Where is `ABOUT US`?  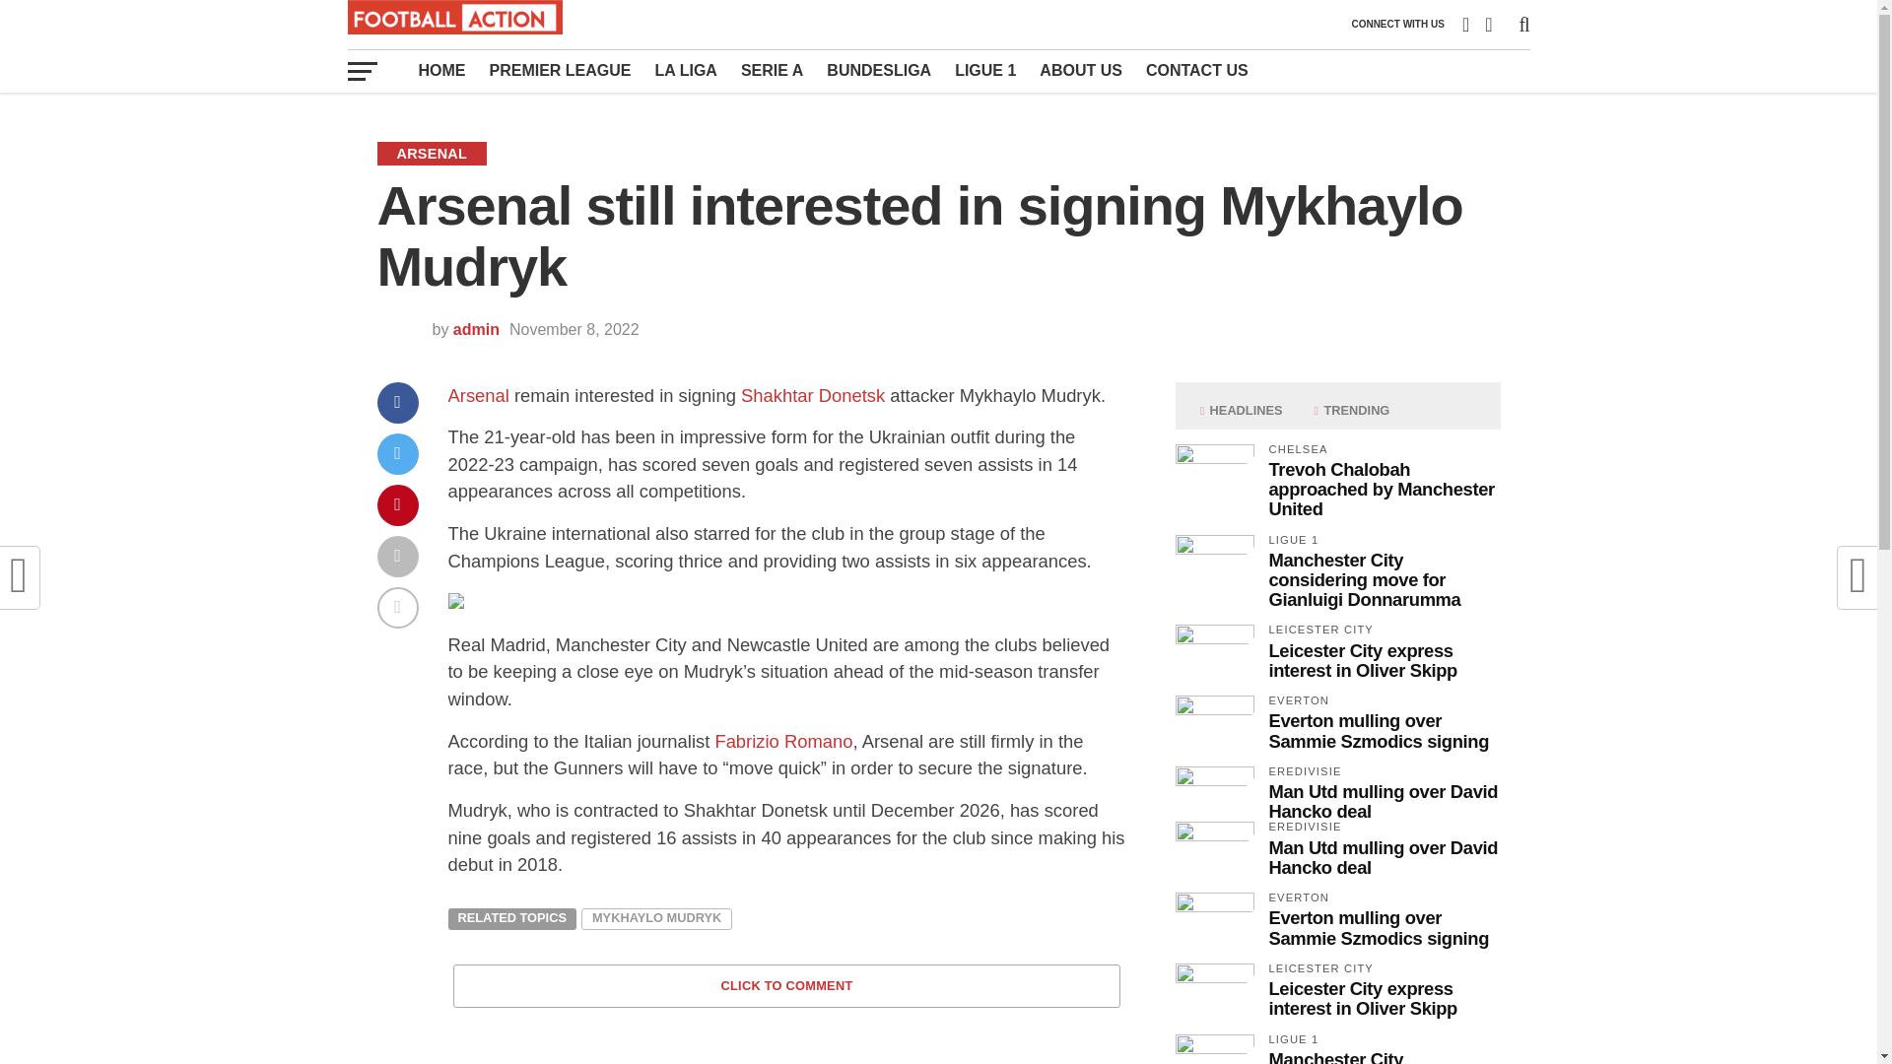 ABOUT US is located at coordinates (1080, 70).